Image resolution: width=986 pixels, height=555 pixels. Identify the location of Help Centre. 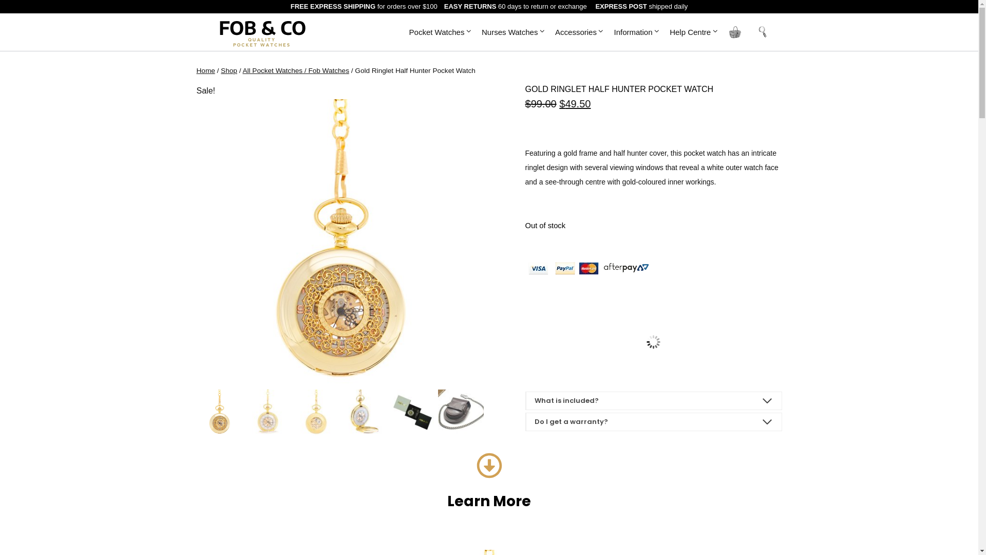
(694, 32).